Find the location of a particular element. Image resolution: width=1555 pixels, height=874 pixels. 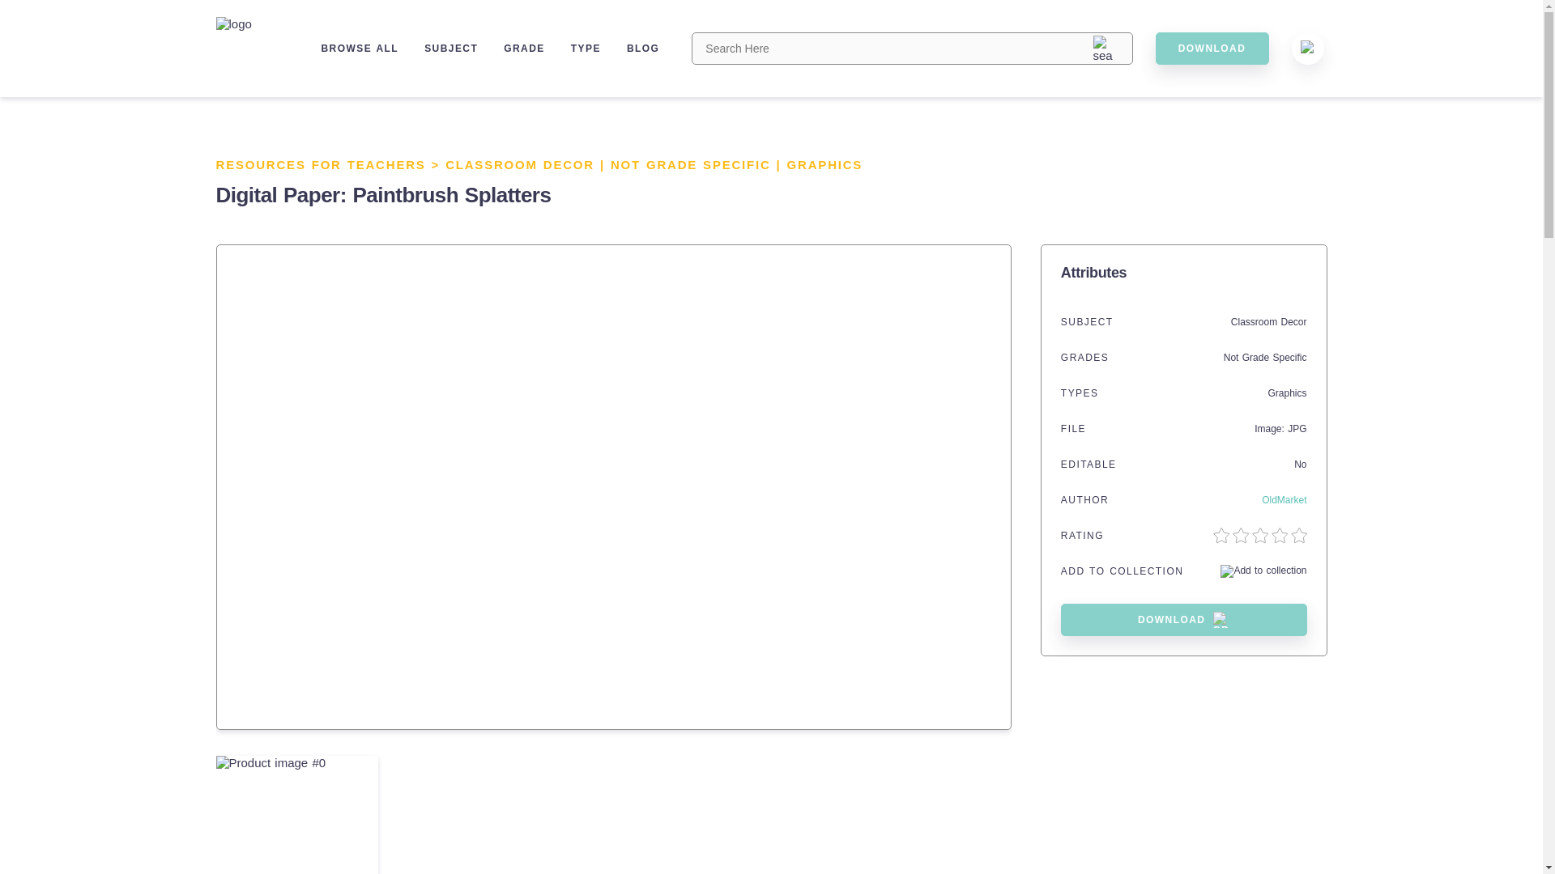

Not Grade Specific is located at coordinates (1265, 358).